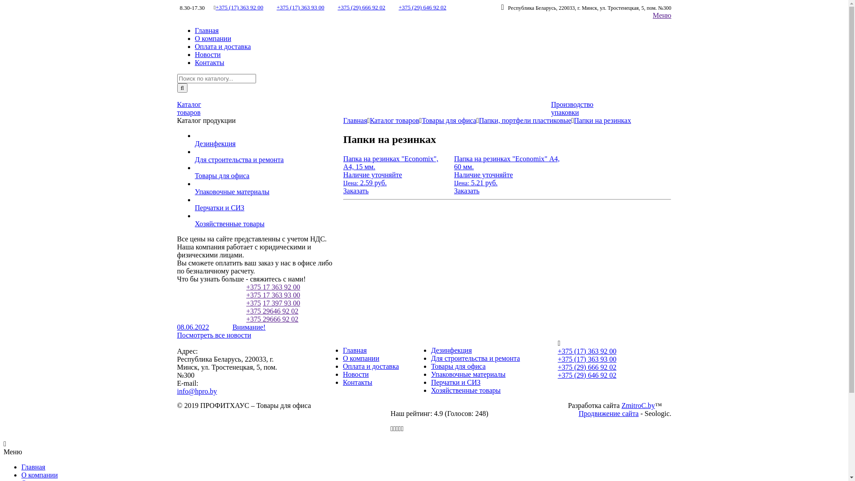  I want to click on +375 (17) 363 93 00, so click(587, 359).